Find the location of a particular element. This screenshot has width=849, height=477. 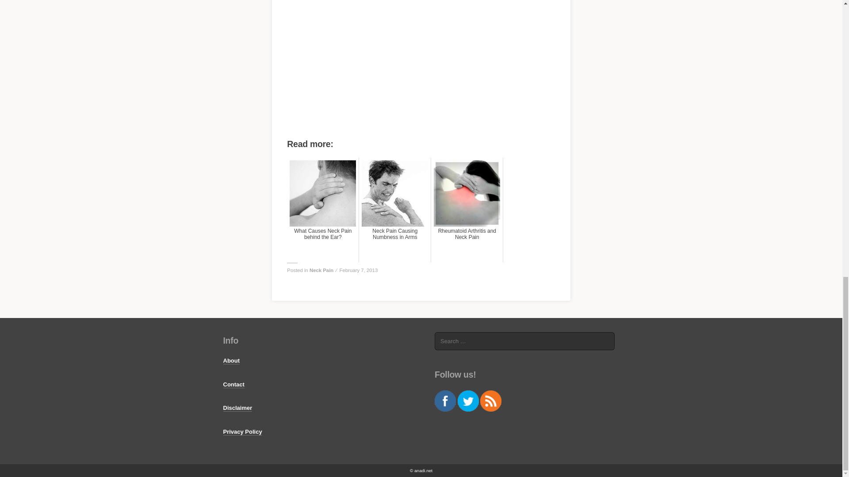

About is located at coordinates (231, 360).